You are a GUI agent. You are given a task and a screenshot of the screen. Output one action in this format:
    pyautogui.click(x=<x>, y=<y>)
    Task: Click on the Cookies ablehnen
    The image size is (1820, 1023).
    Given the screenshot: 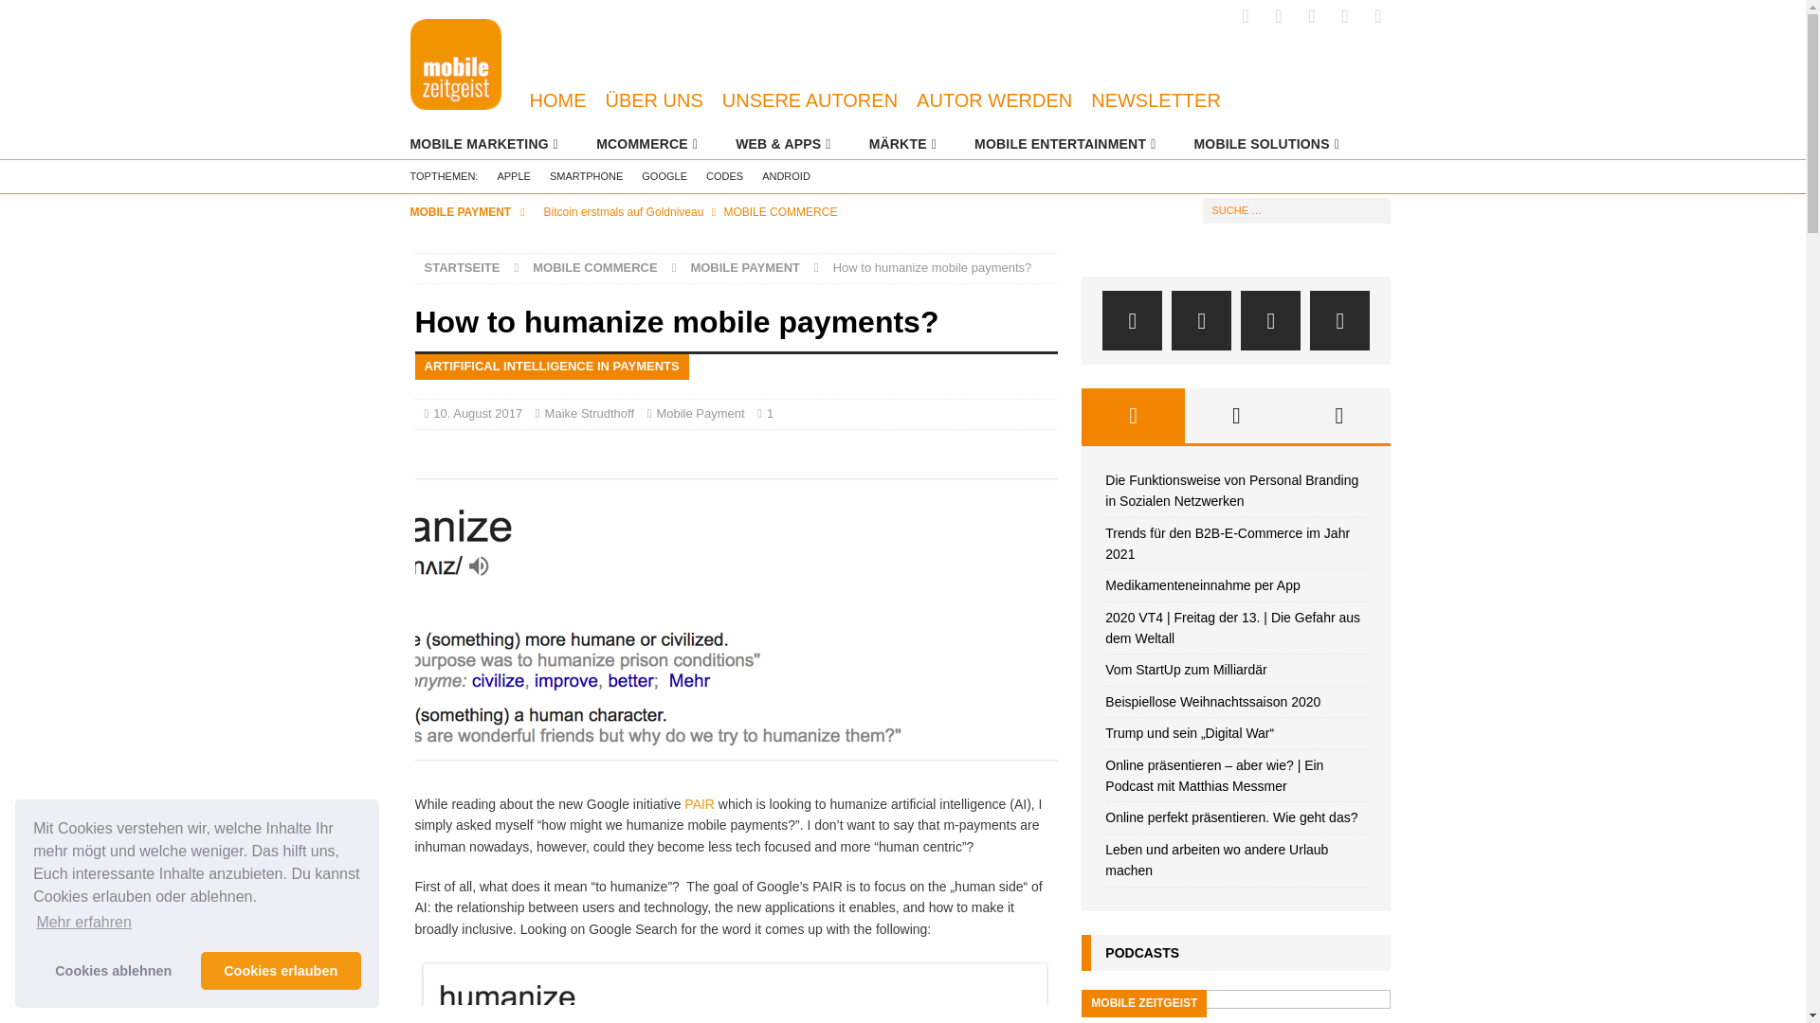 What is the action you would take?
    pyautogui.click(x=112, y=971)
    